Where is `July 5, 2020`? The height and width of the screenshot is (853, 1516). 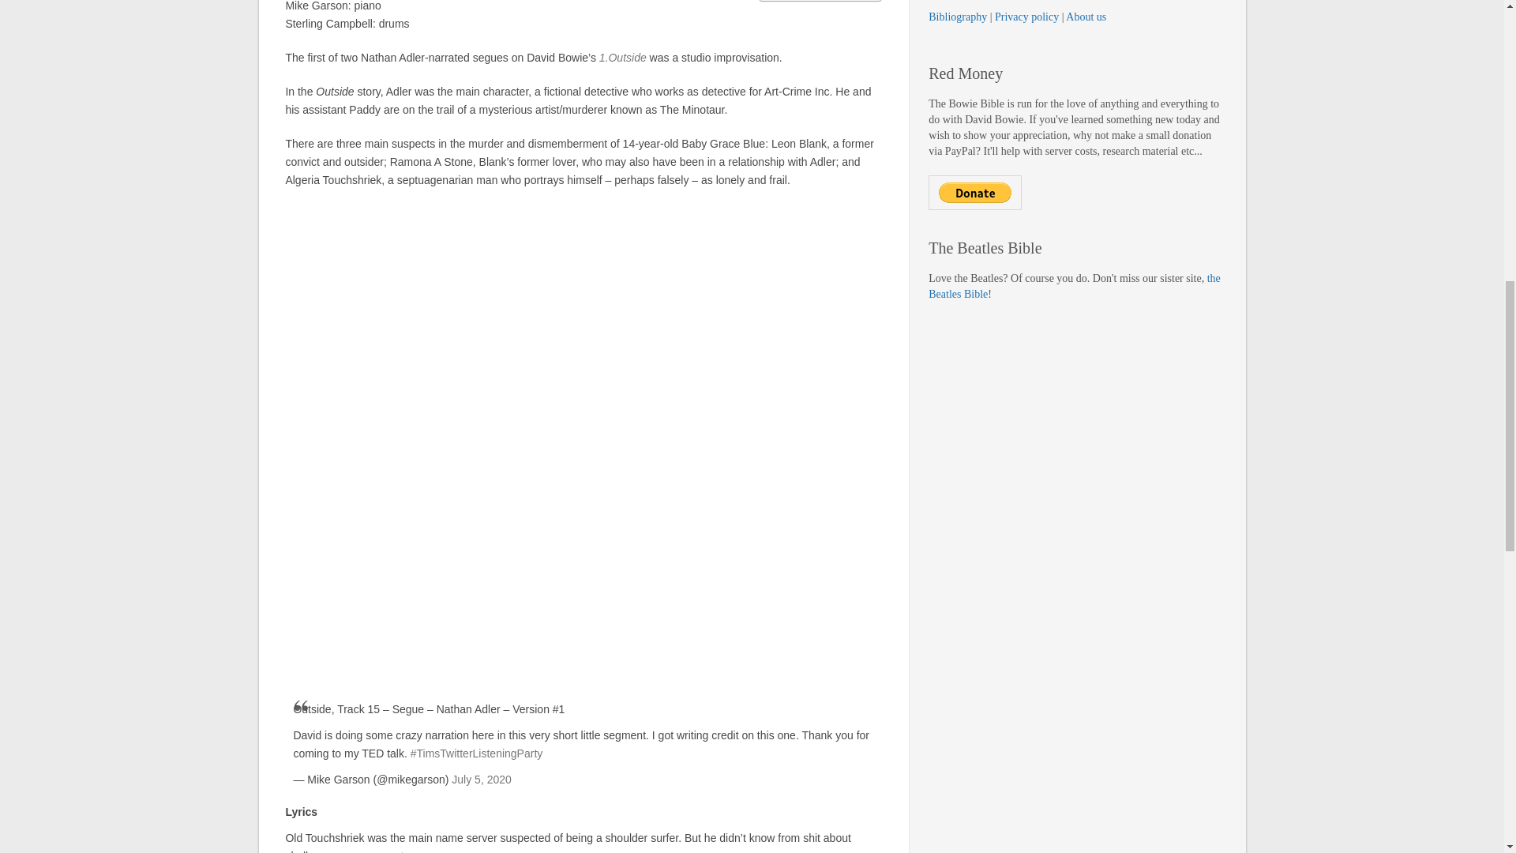 July 5, 2020 is located at coordinates (482, 779).